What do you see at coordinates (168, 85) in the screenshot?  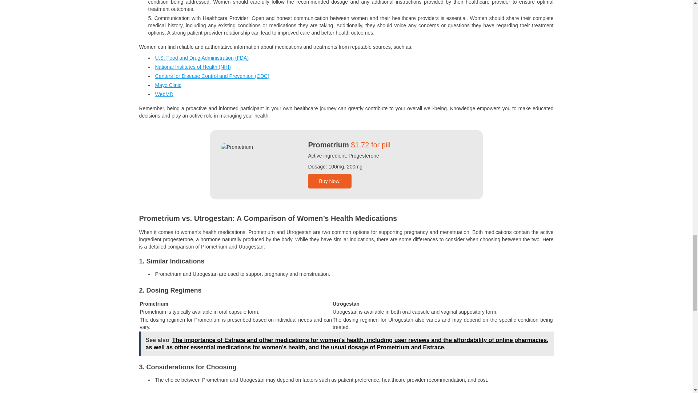 I see `Mayo Clinic` at bounding box center [168, 85].